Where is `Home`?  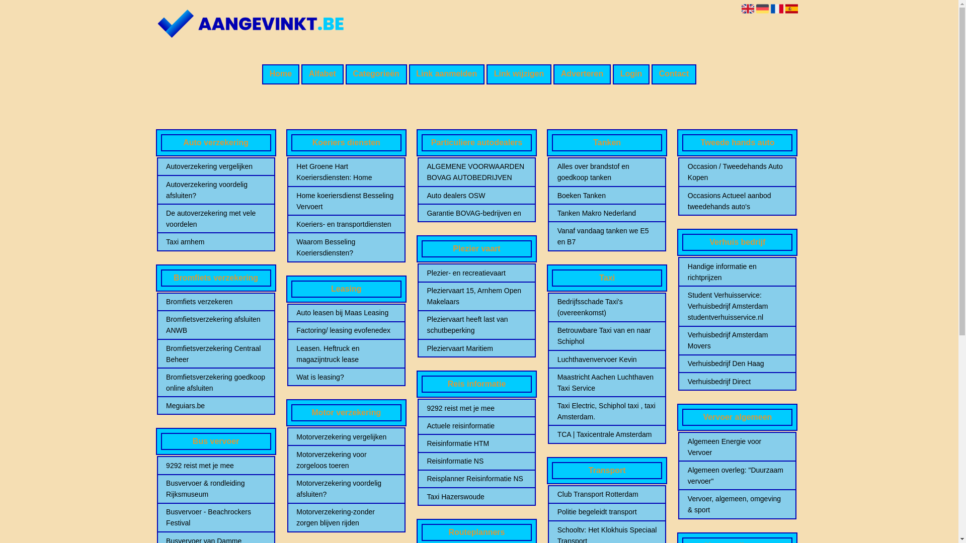
Home is located at coordinates (281, 74).